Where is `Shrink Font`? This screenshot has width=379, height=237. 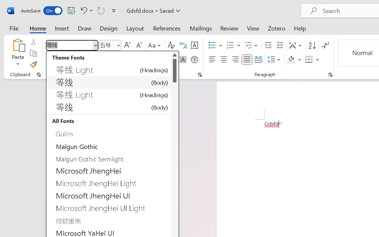 Shrink Font is located at coordinates (139, 45).